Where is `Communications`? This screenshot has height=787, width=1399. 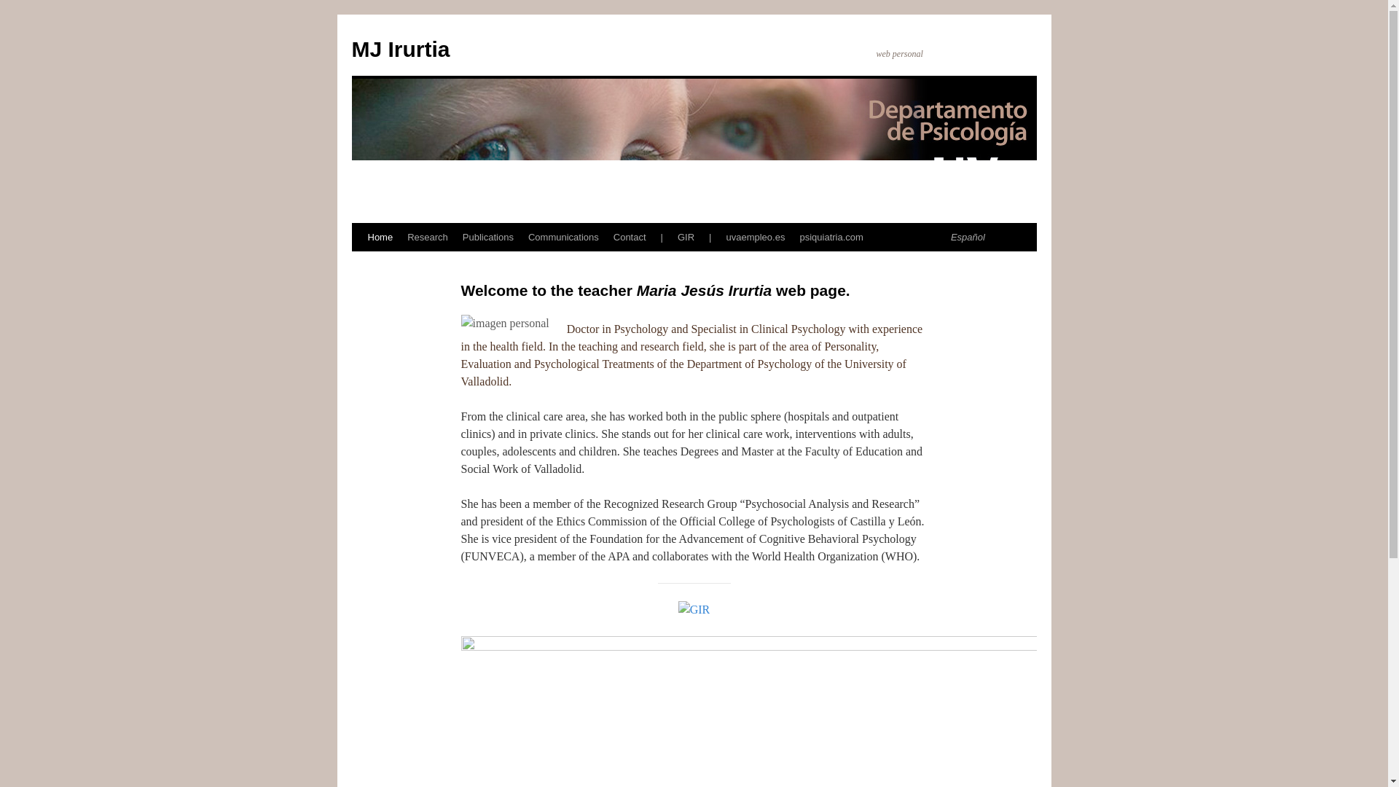 Communications is located at coordinates (563, 237).